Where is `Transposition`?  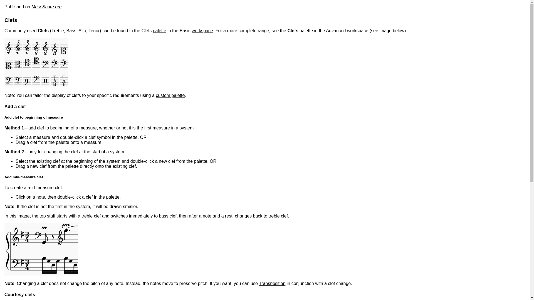
Transposition is located at coordinates (272, 283).